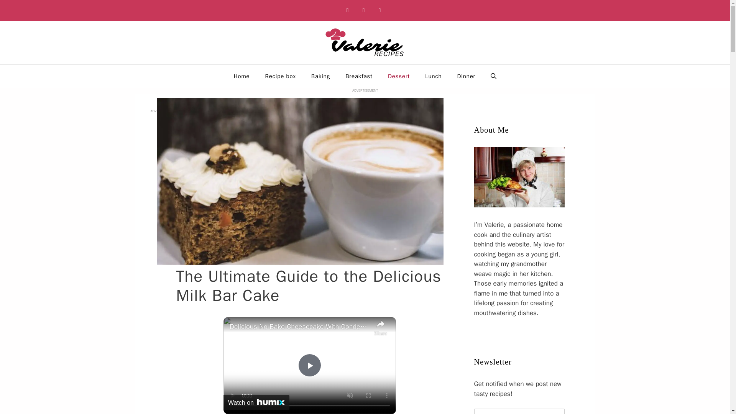 The width and height of the screenshot is (736, 414). I want to click on Home, so click(242, 76).